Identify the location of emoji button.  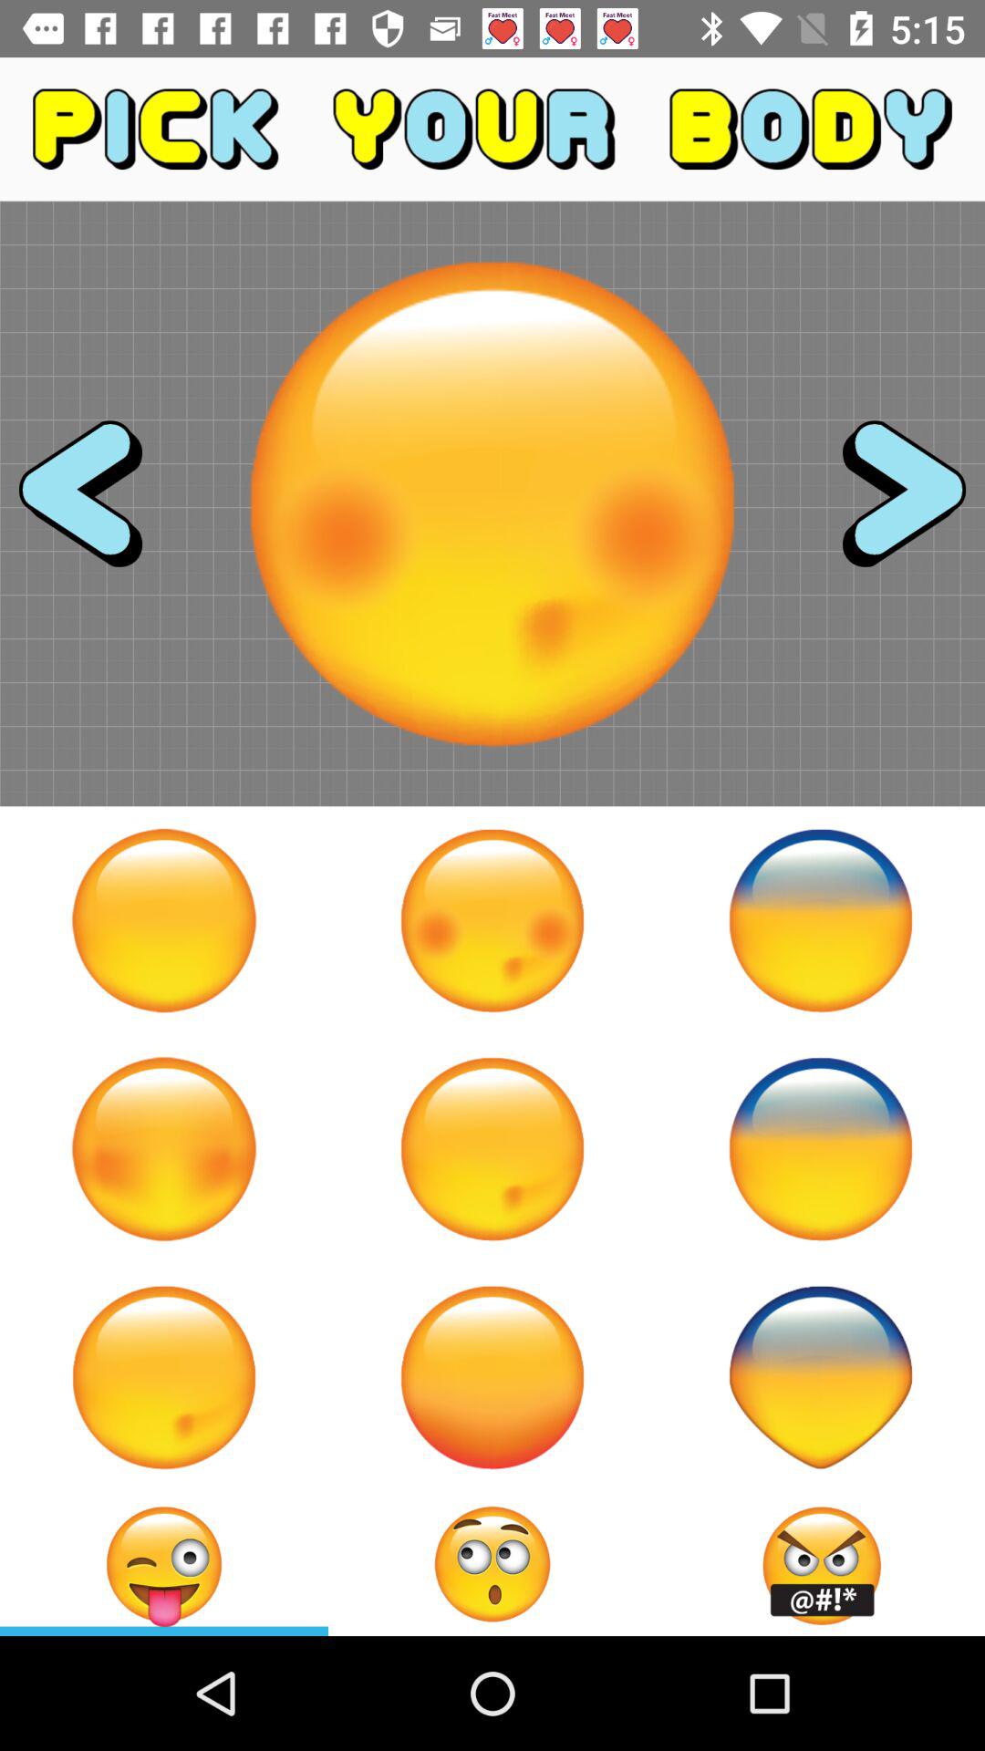
(493, 920).